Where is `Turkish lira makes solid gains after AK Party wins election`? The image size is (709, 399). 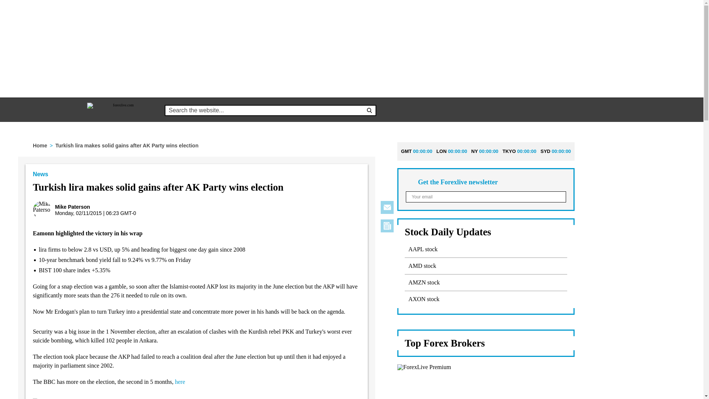 Turkish lira makes solid gains after AK Party wins election is located at coordinates (354, 215).